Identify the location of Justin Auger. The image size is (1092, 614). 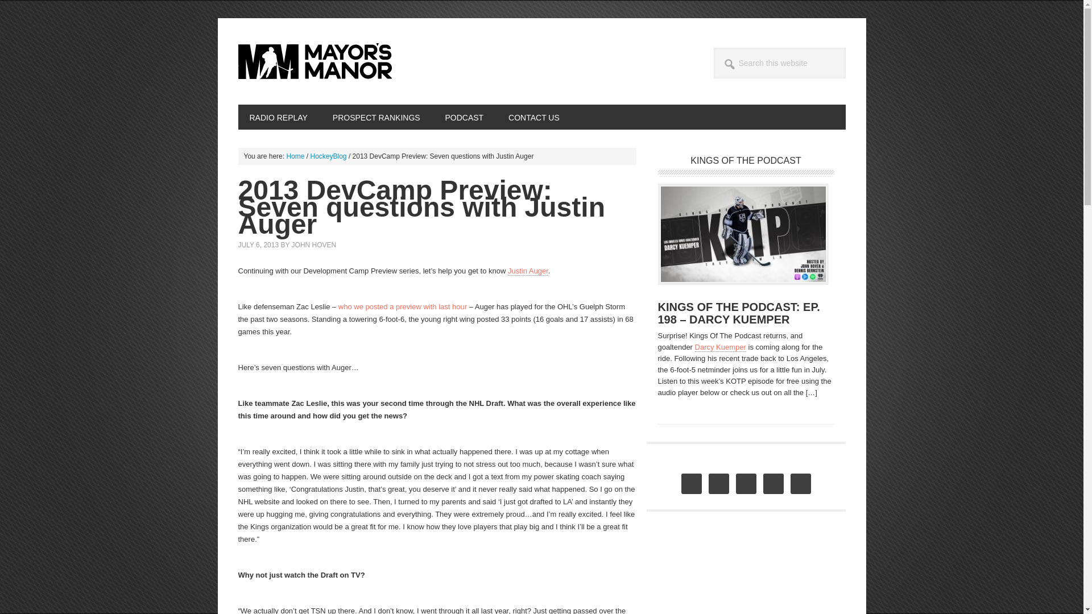
(528, 271).